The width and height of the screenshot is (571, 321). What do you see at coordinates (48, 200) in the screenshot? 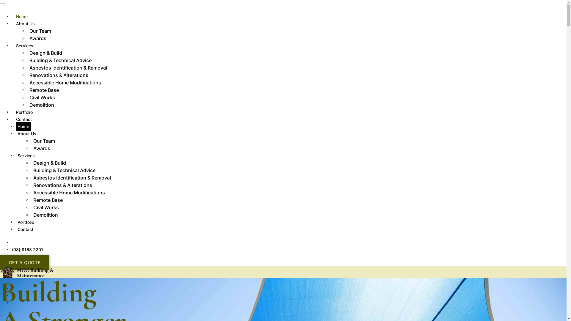
I see `Remote Base` at bounding box center [48, 200].